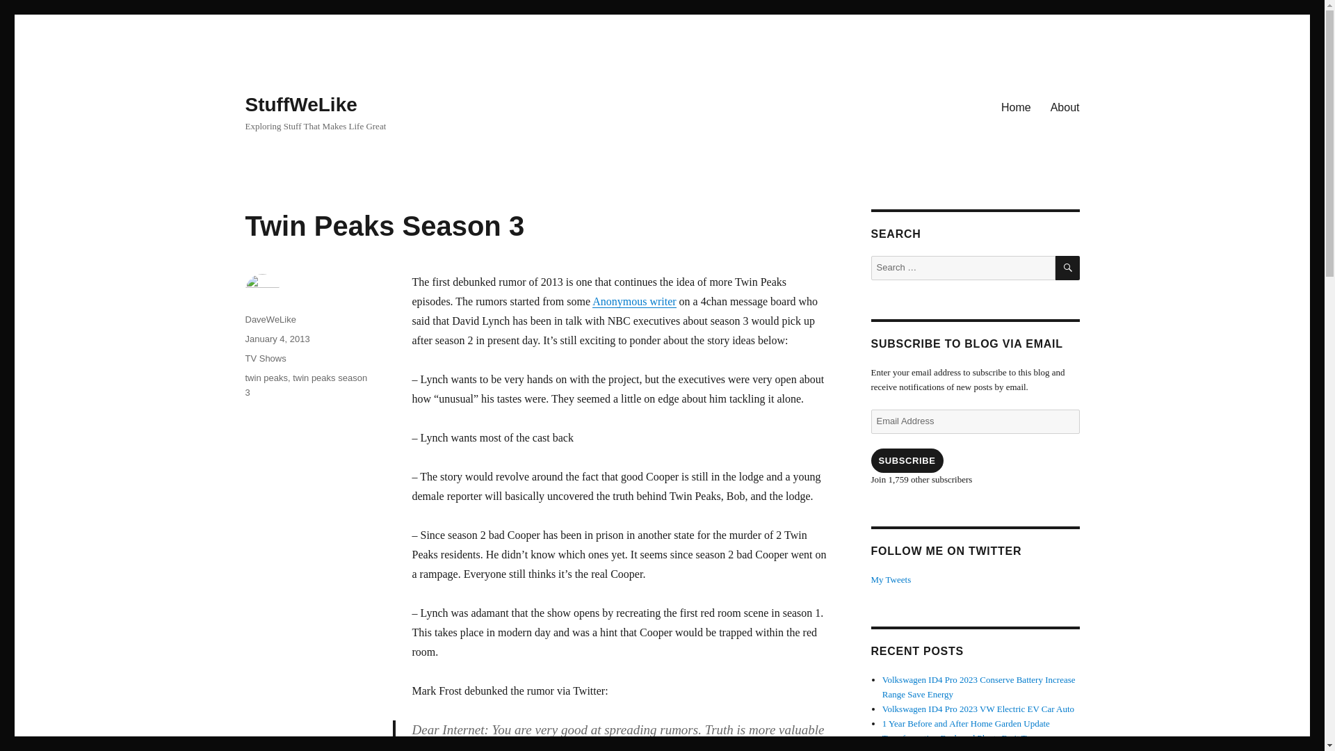  What do you see at coordinates (277, 338) in the screenshot?
I see `January 4, 2013` at bounding box center [277, 338].